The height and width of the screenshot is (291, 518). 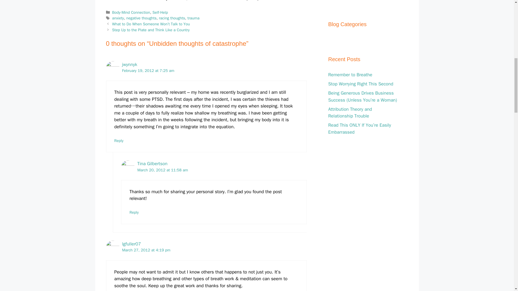 What do you see at coordinates (500, 256) in the screenshot?
I see `Scroll back to top` at bounding box center [500, 256].